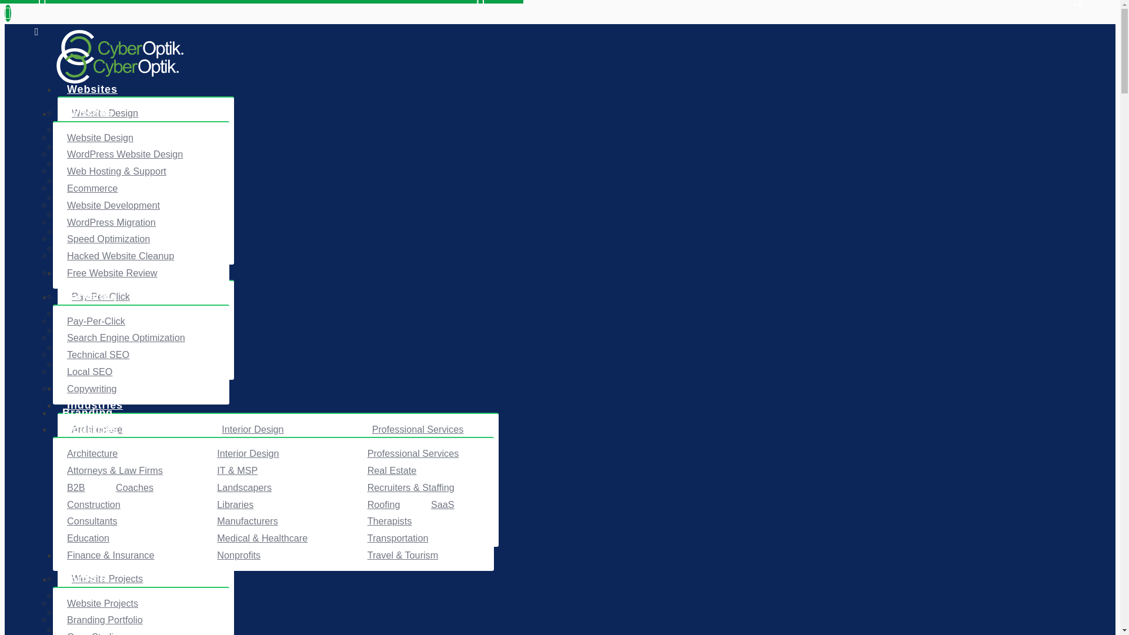 The height and width of the screenshot is (635, 1129). Describe the element at coordinates (139, 463) in the screenshot. I see `Coaches` at that location.